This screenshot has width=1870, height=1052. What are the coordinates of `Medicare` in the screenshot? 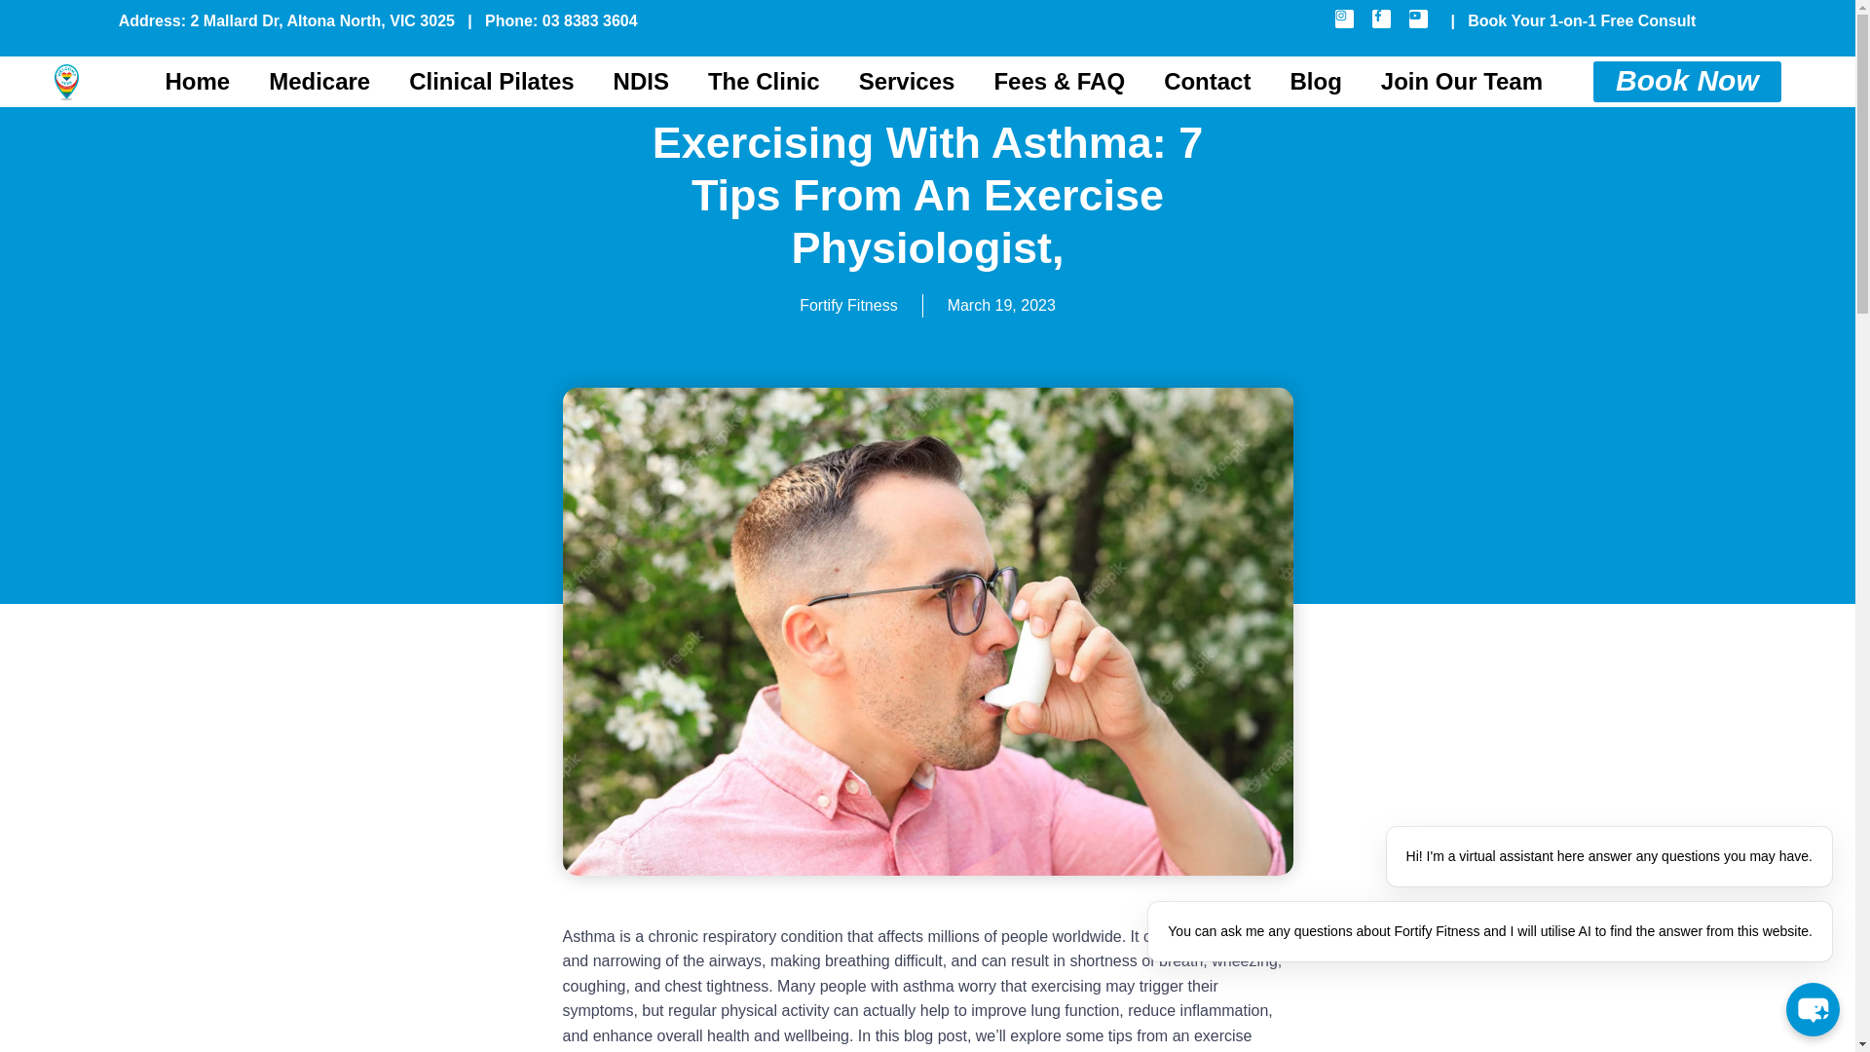 It's located at (318, 81).